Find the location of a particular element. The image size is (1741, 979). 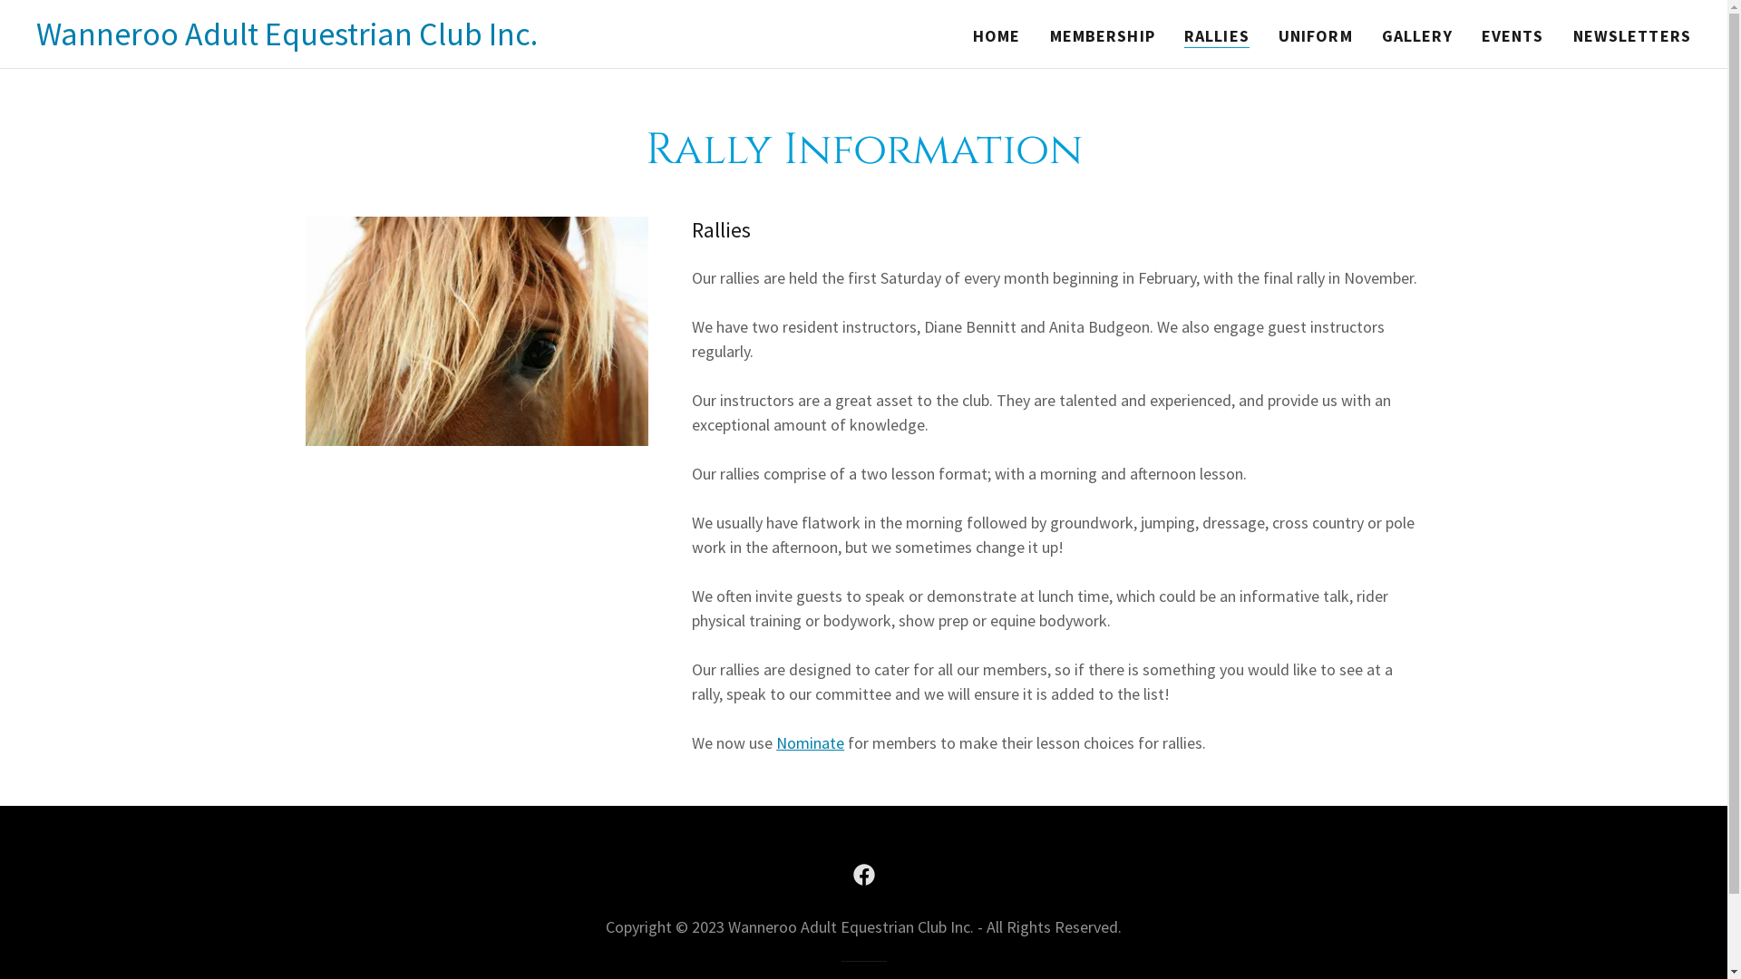

HOME is located at coordinates (997, 36).